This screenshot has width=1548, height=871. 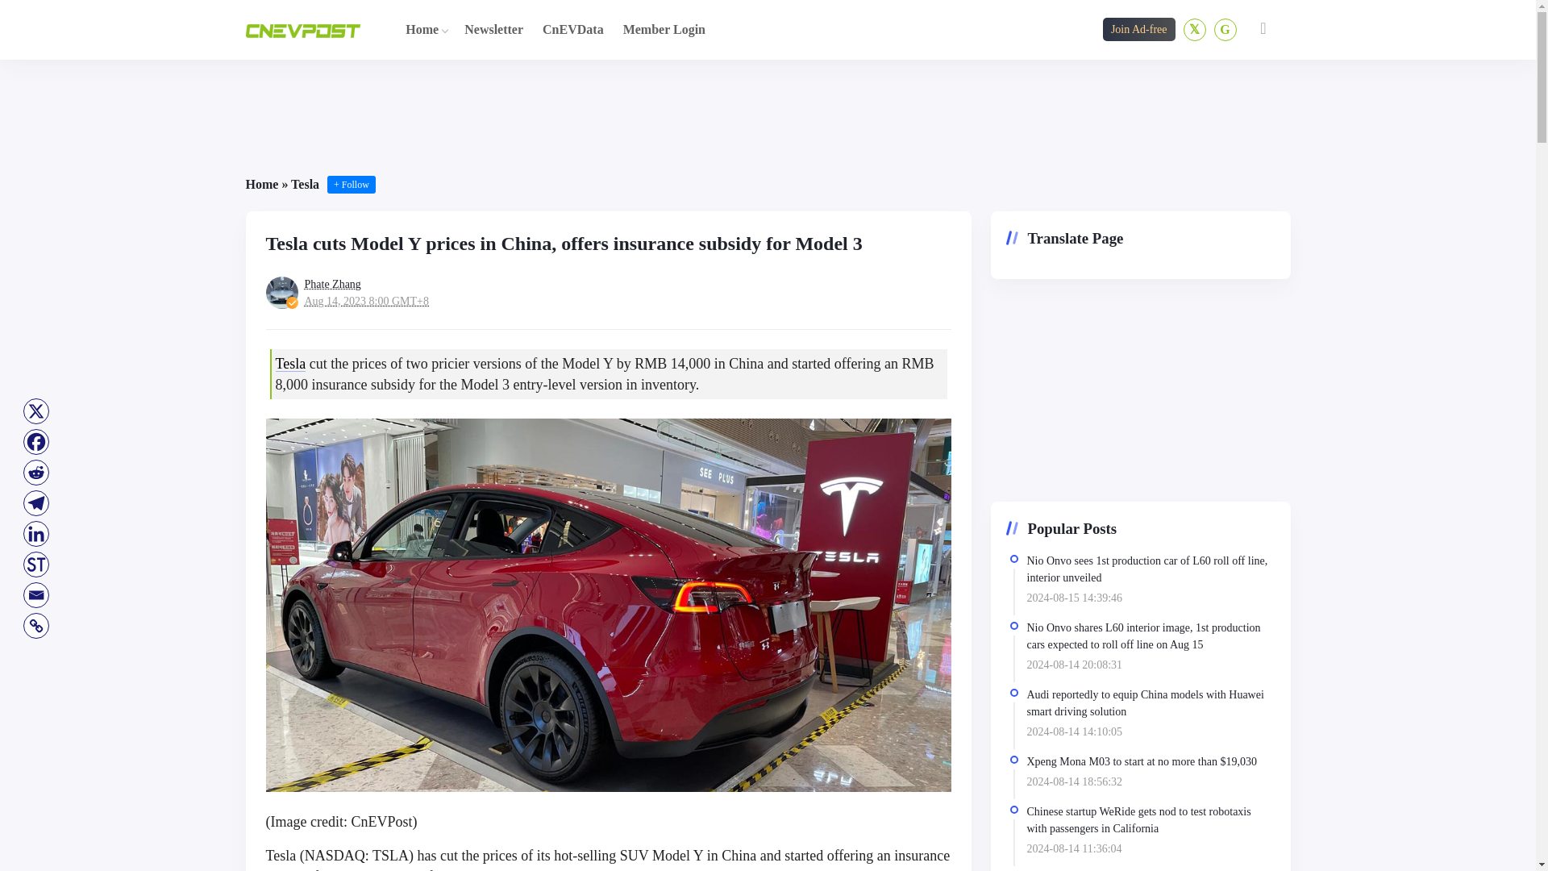 I want to click on Member Login, so click(x=664, y=29).